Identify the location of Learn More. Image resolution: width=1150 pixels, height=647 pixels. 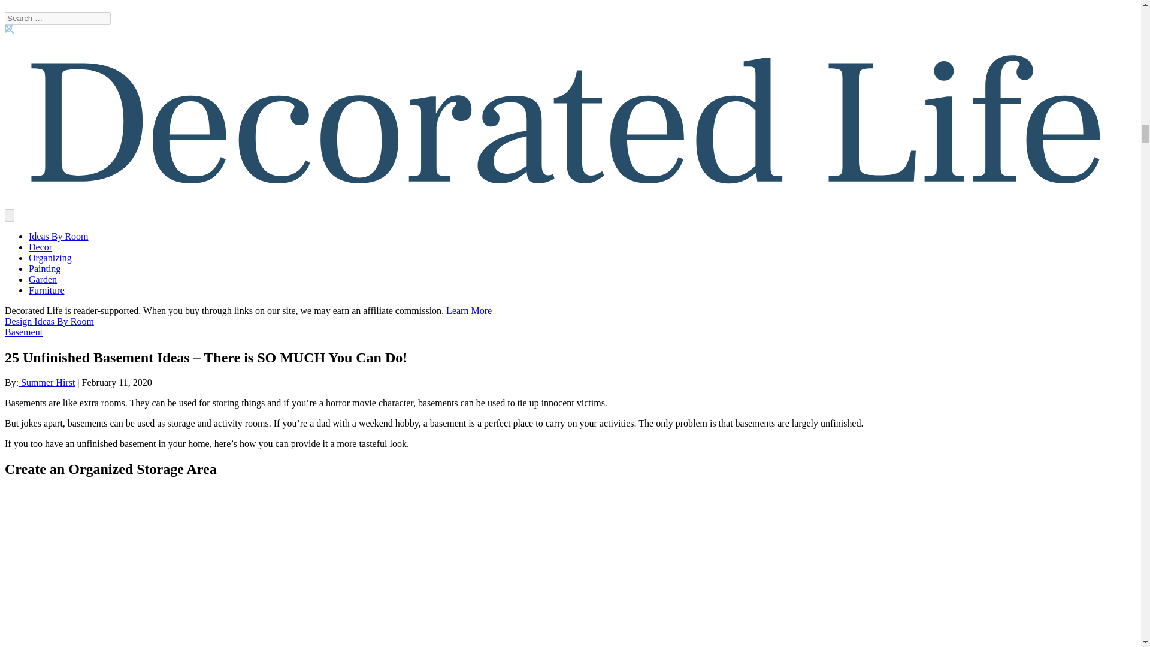
(468, 310).